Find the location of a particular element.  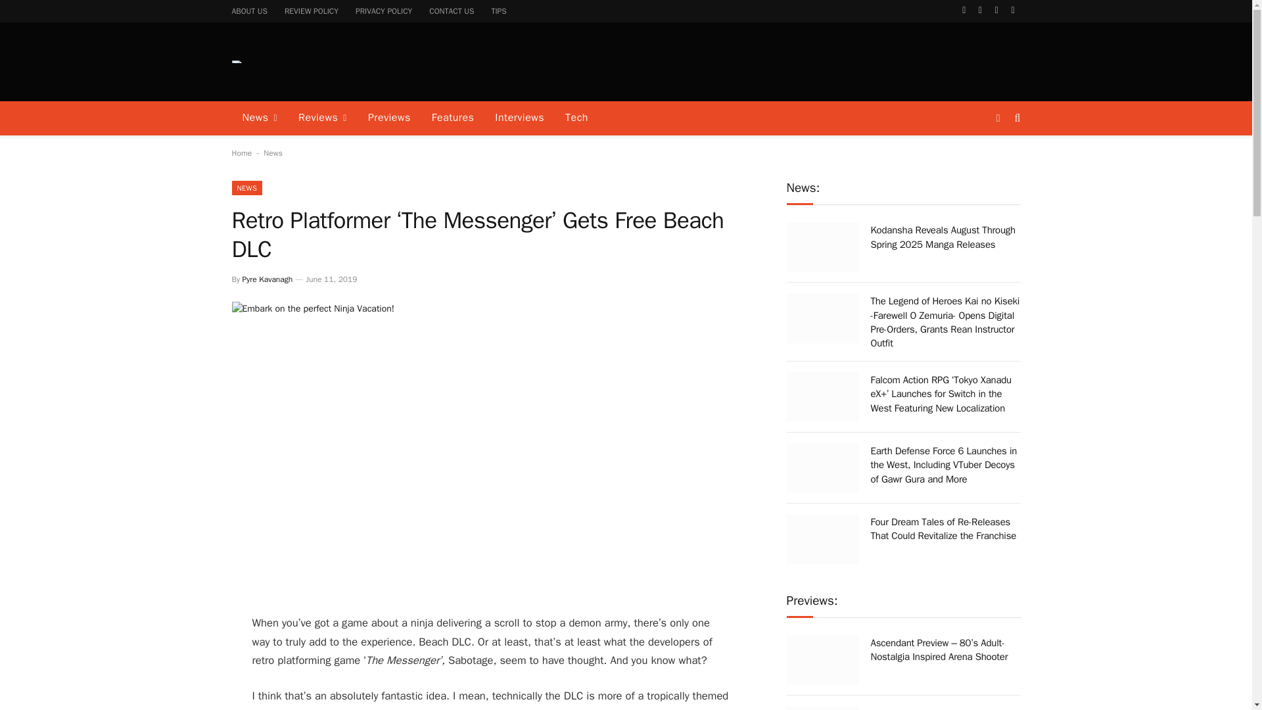

Reviews is located at coordinates (322, 118).